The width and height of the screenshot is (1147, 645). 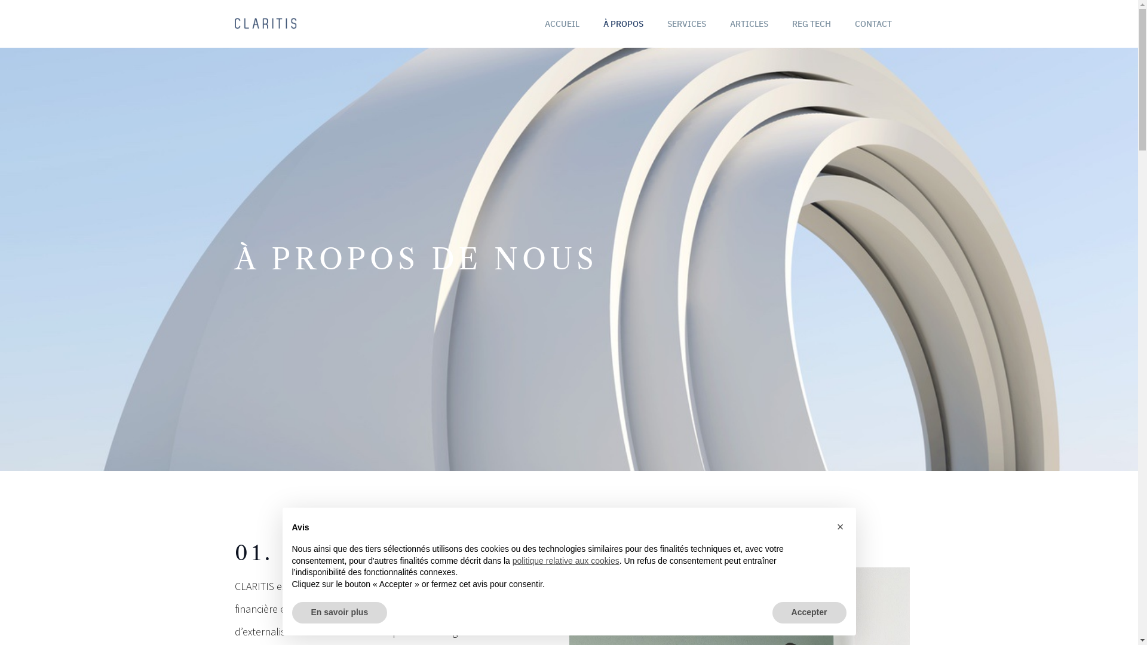 I want to click on ACCUEIL, so click(x=562, y=24).